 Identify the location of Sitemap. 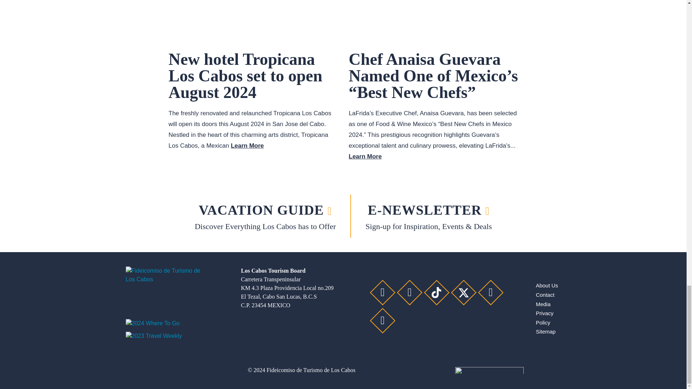
(546, 331).